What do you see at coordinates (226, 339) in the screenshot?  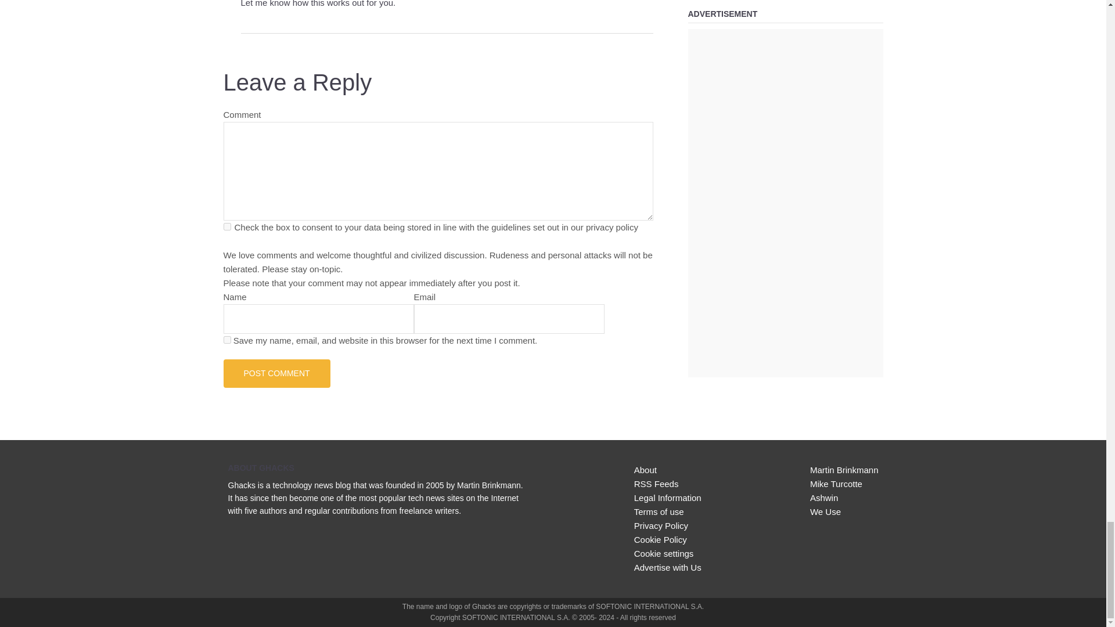 I see `yes` at bounding box center [226, 339].